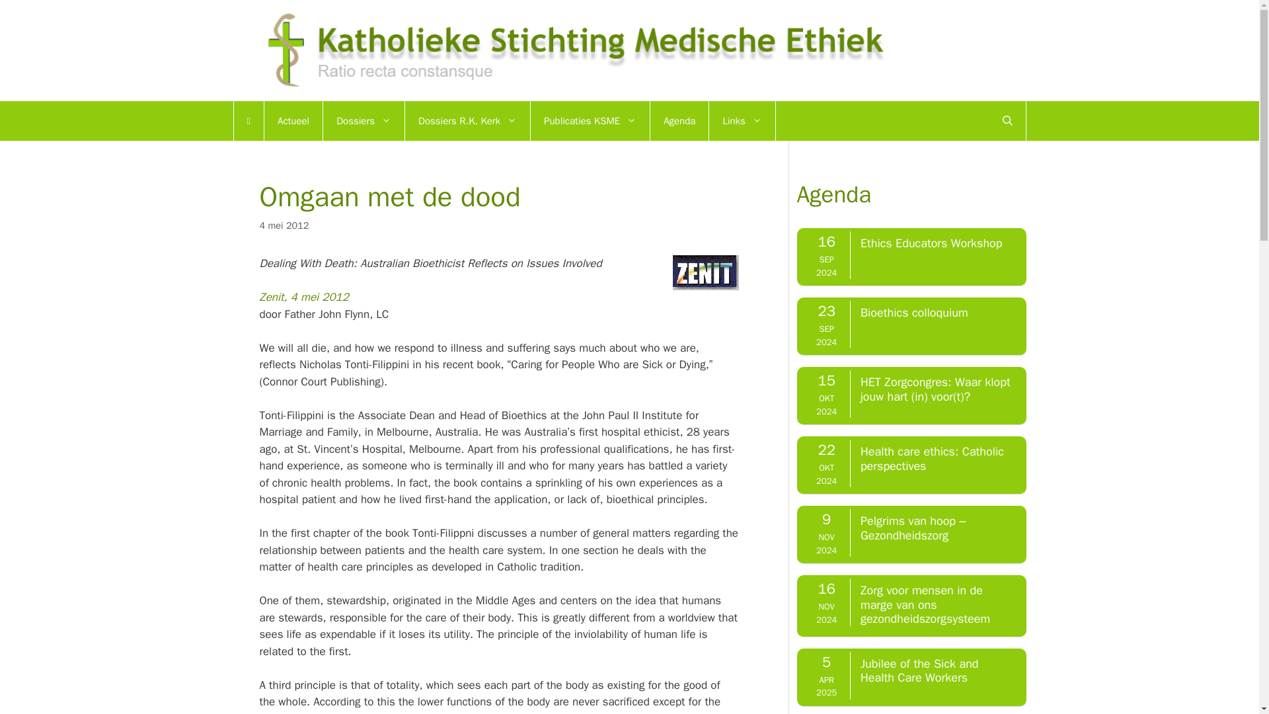 This screenshot has width=1269, height=714. What do you see at coordinates (679, 120) in the screenshot?
I see `Agenda` at bounding box center [679, 120].